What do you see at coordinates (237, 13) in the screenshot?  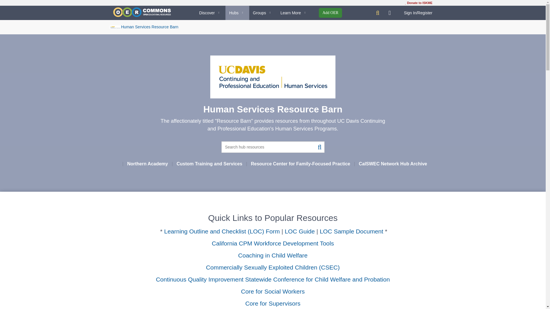 I see `Hubs` at bounding box center [237, 13].